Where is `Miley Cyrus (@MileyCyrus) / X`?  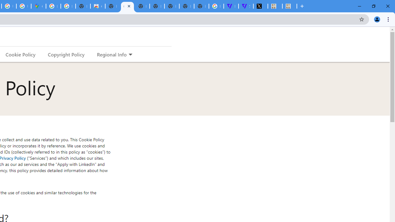 Miley Cyrus (@MileyCyrus) / X is located at coordinates (260, 6).